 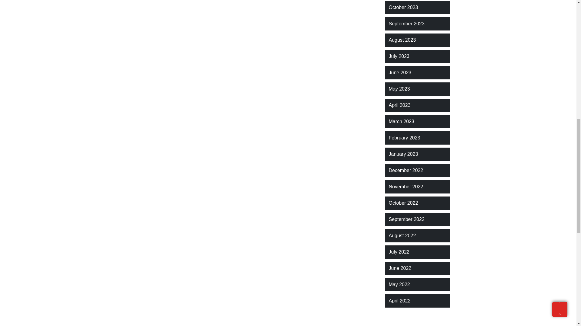 I want to click on July 2023, so click(x=399, y=56).